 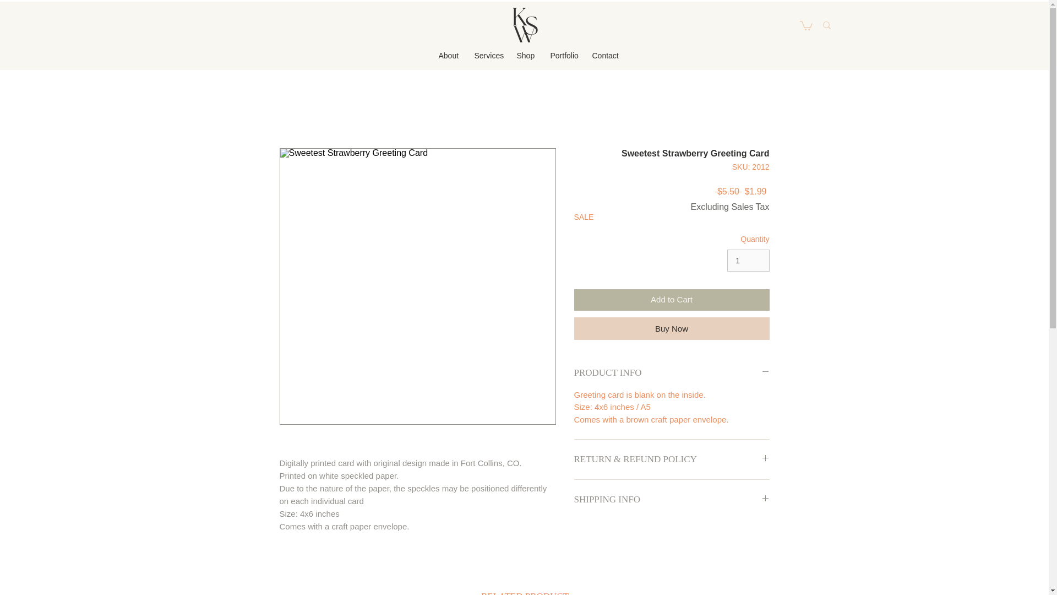 I want to click on Services, so click(x=487, y=55).